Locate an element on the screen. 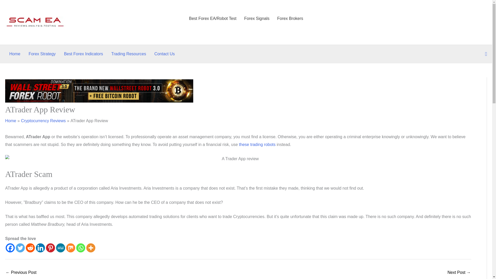 This screenshot has width=496, height=279. Whatsapp is located at coordinates (81, 248).